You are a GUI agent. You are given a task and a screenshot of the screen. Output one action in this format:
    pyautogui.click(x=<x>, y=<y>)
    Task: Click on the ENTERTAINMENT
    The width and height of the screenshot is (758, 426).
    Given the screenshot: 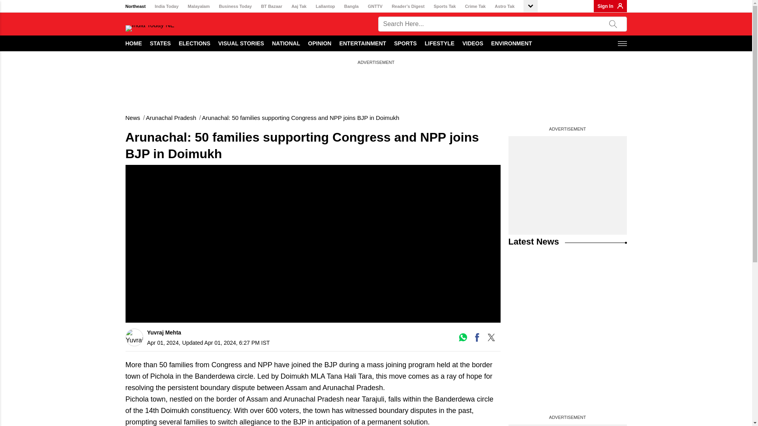 What is the action you would take?
    pyautogui.click(x=362, y=43)
    